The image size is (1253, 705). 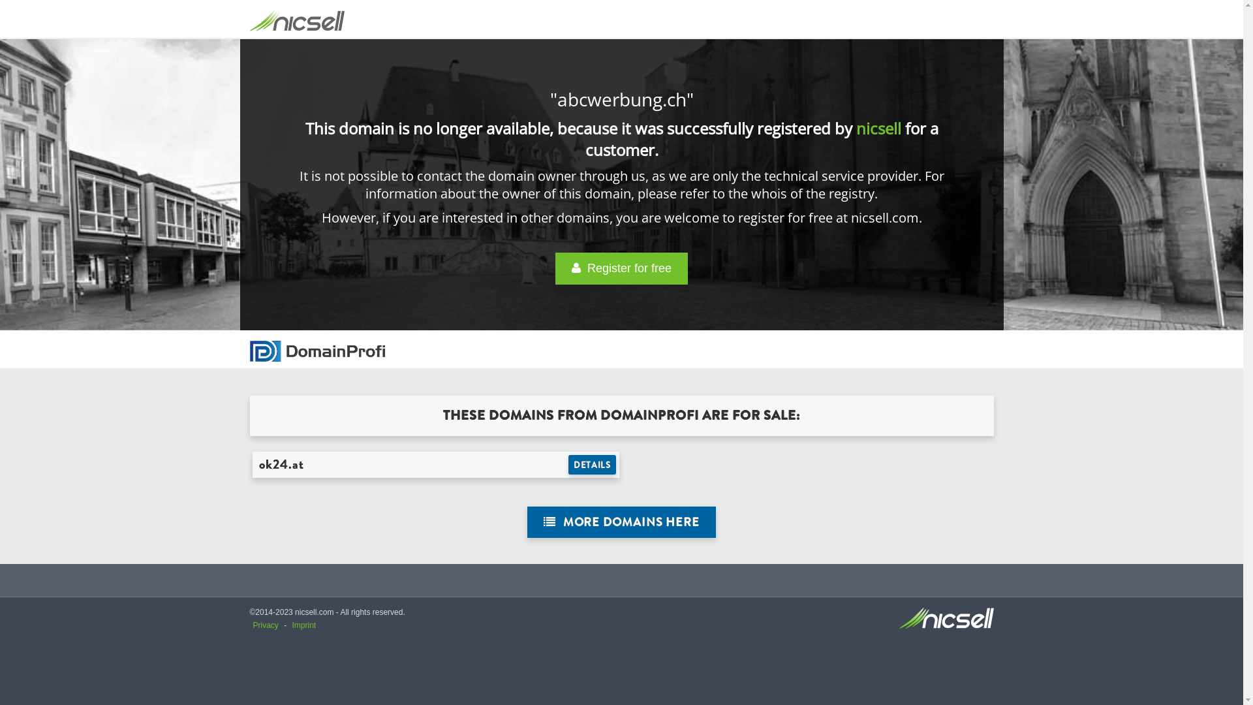 What do you see at coordinates (266, 625) in the screenshot?
I see `Privacy` at bounding box center [266, 625].